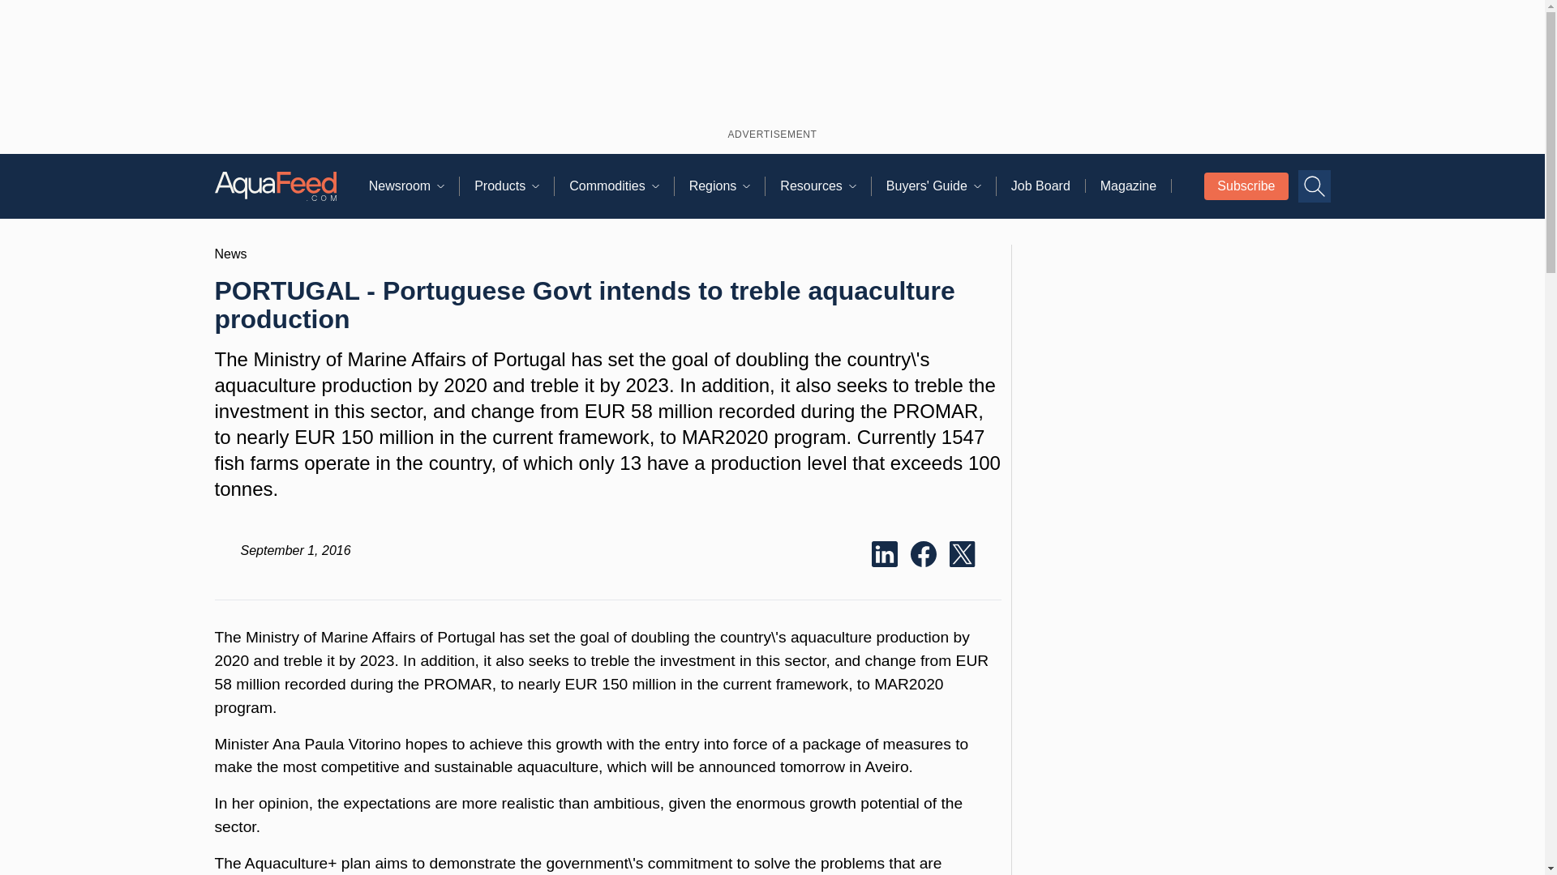 Image resolution: width=1557 pixels, height=875 pixels. What do you see at coordinates (772, 61) in the screenshot?
I see `3rd party ad content` at bounding box center [772, 61].